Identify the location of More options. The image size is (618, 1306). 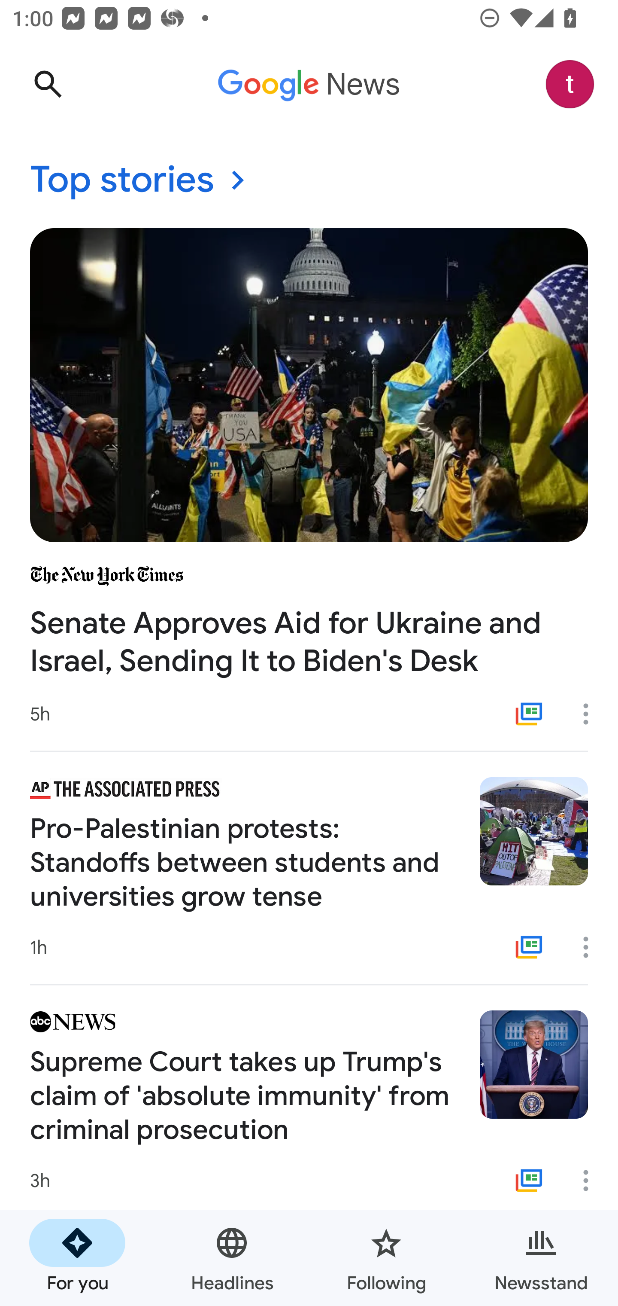
(591, 947).